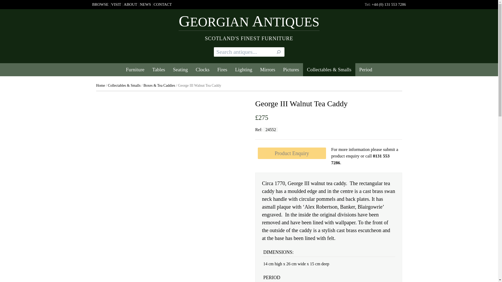  Describe the element at coordinates (199, 267) in the screenshot. I see `PC221329.jpg` at that location.